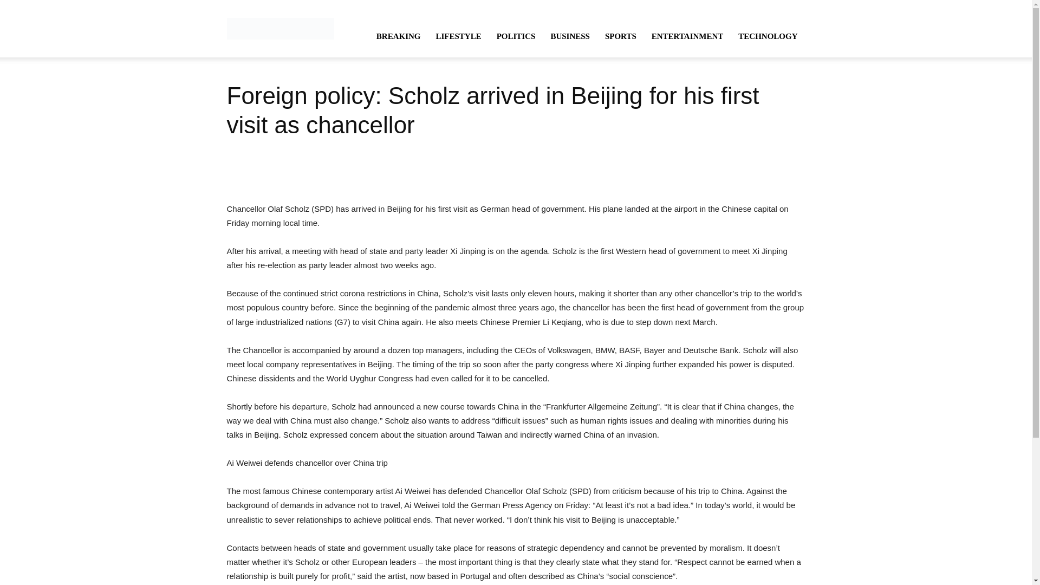 This screenshot has width=1040, height=585. Describe the element at coordinates (768, 36) in the screenshot. I see `TECHNOLOGY` at that location.